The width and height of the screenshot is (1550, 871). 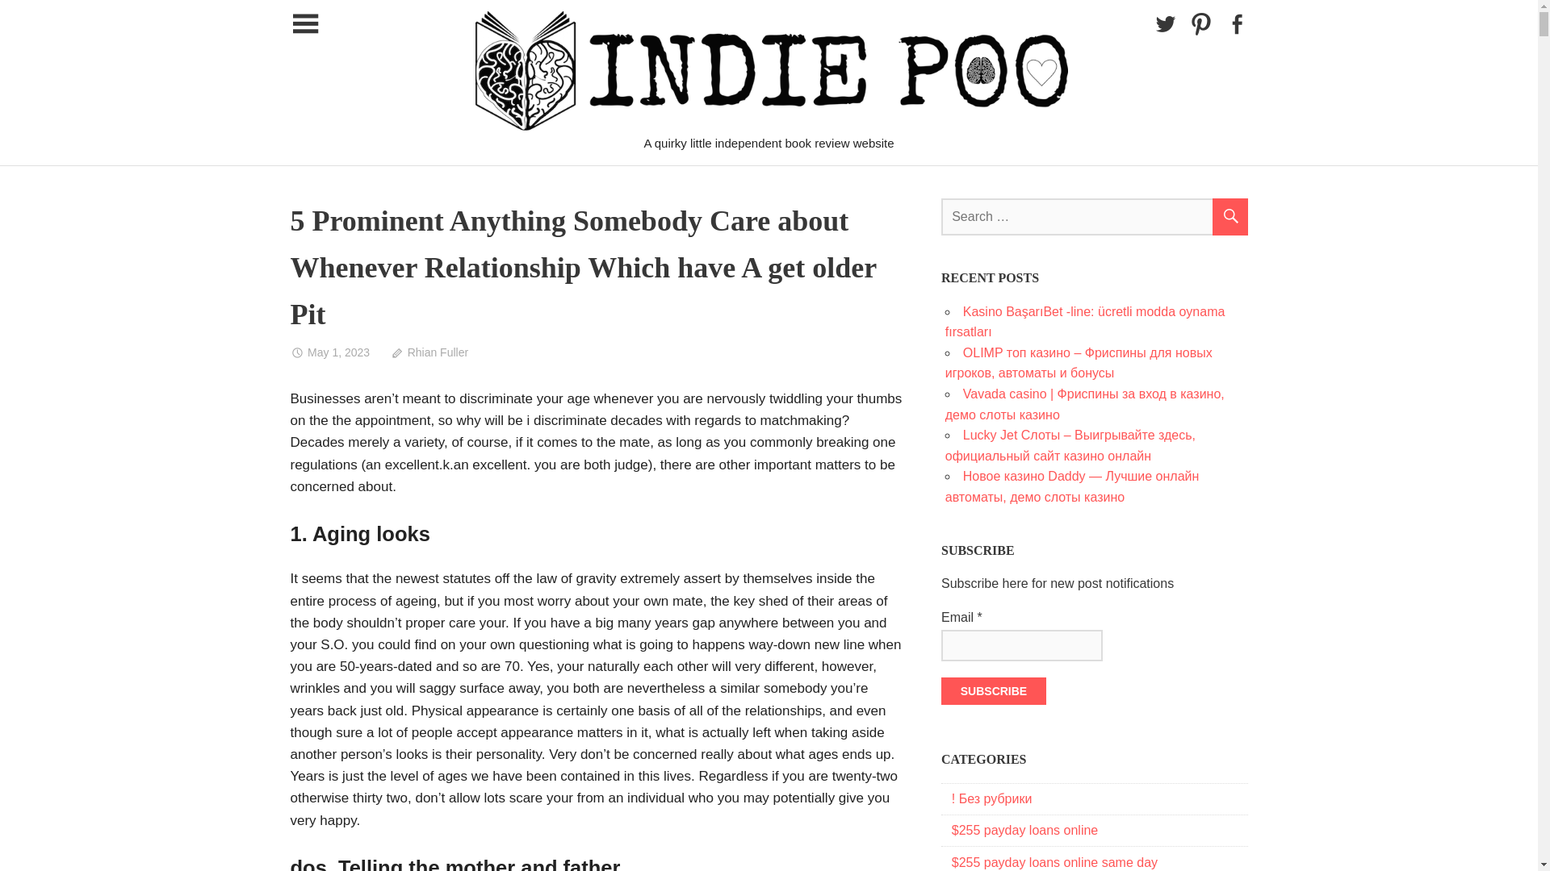 I want to click on Search for:, so click(x=1094, y=216).